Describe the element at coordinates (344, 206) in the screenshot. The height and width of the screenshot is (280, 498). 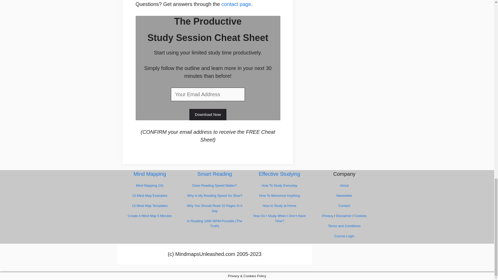
I see `Contact` at that location.